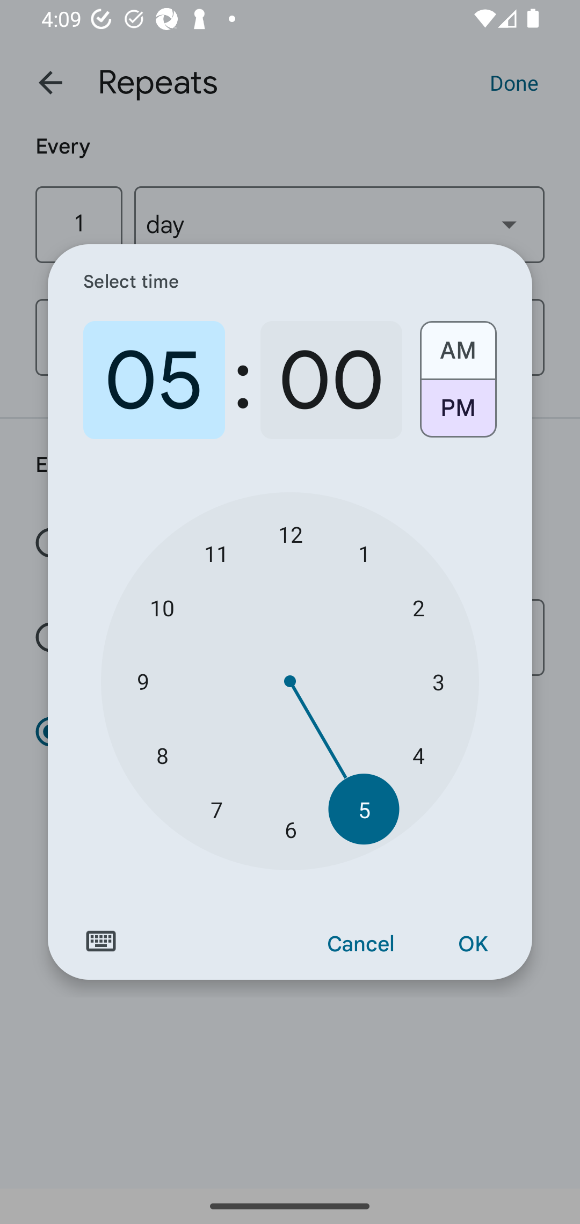 The image size is (580, 1224). I want to click on PM, so click(458, 413).